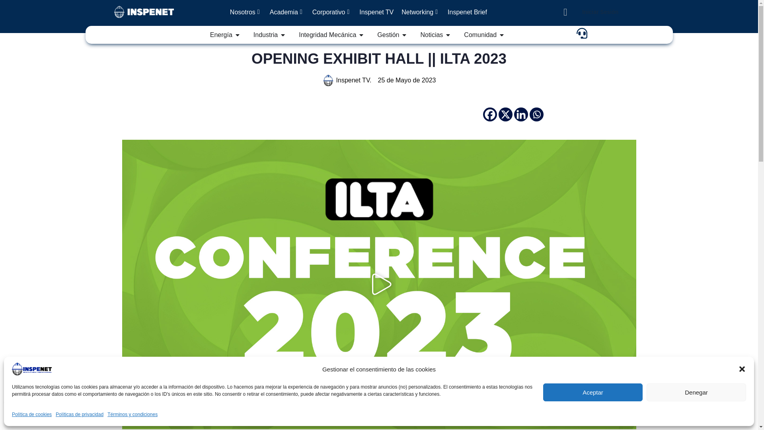  I want to click on Academia, so click(287, 12).